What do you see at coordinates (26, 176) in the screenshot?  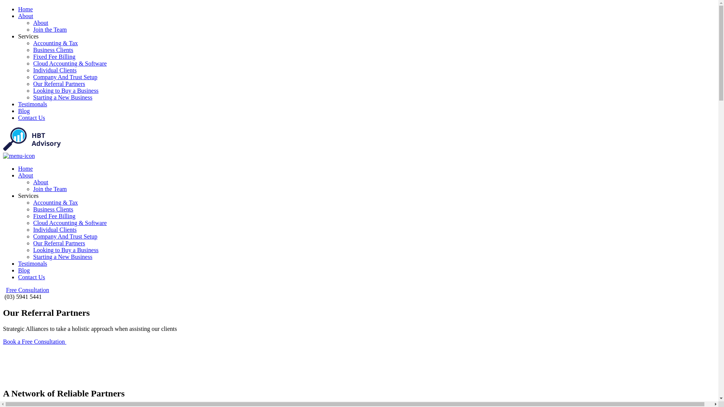 I see `About` at bounding box center [26, 176].